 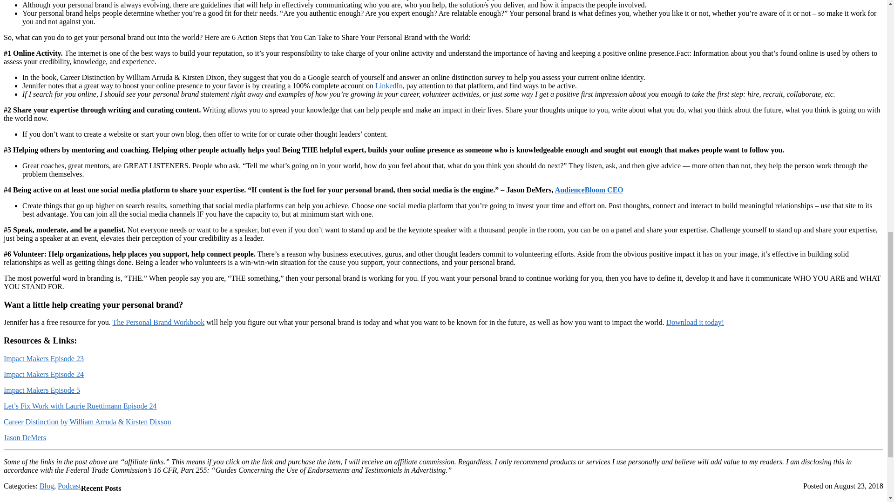 I want to click on Impact Makers Episode 5, so click(x=42, y=390).